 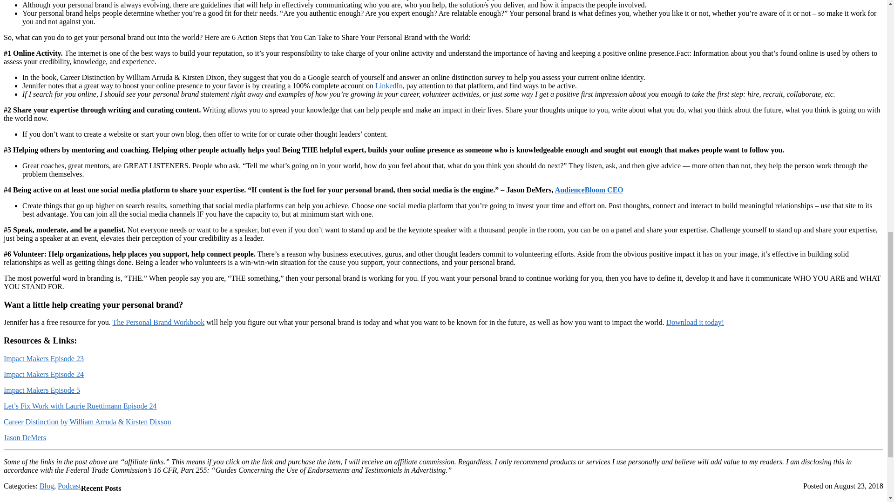 I want to click on Impact Makers Episode 5, so click(x=42, y=390).